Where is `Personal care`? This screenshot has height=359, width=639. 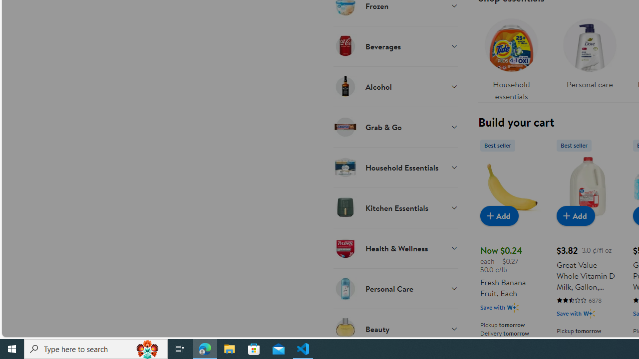 Personal care is located at coordinates (589, 57).